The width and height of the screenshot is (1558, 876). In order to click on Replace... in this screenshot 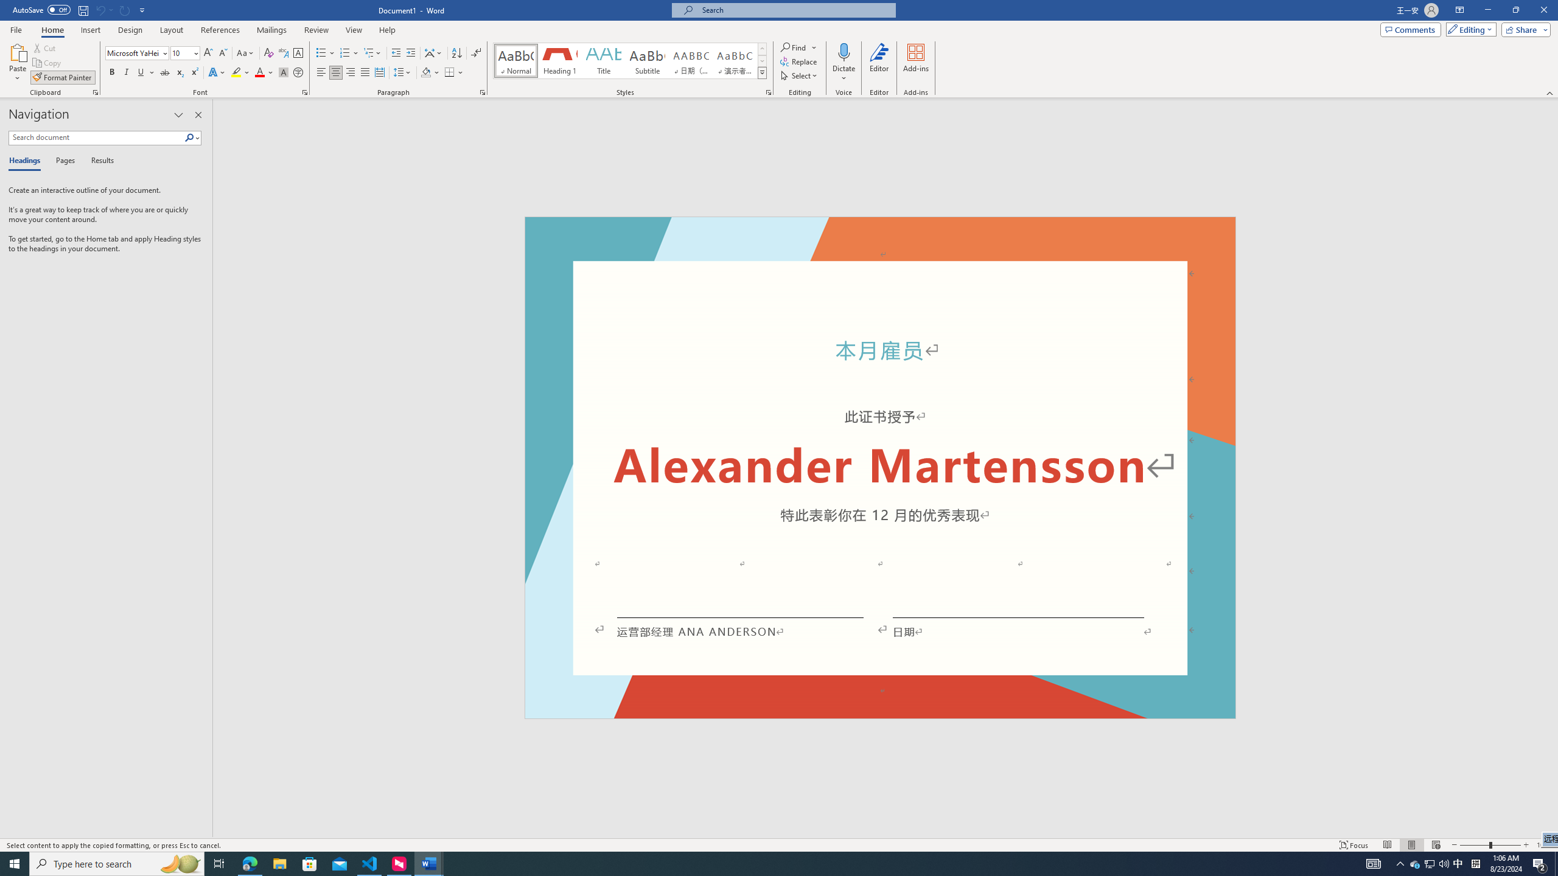, I will do `click(800, 61)`.